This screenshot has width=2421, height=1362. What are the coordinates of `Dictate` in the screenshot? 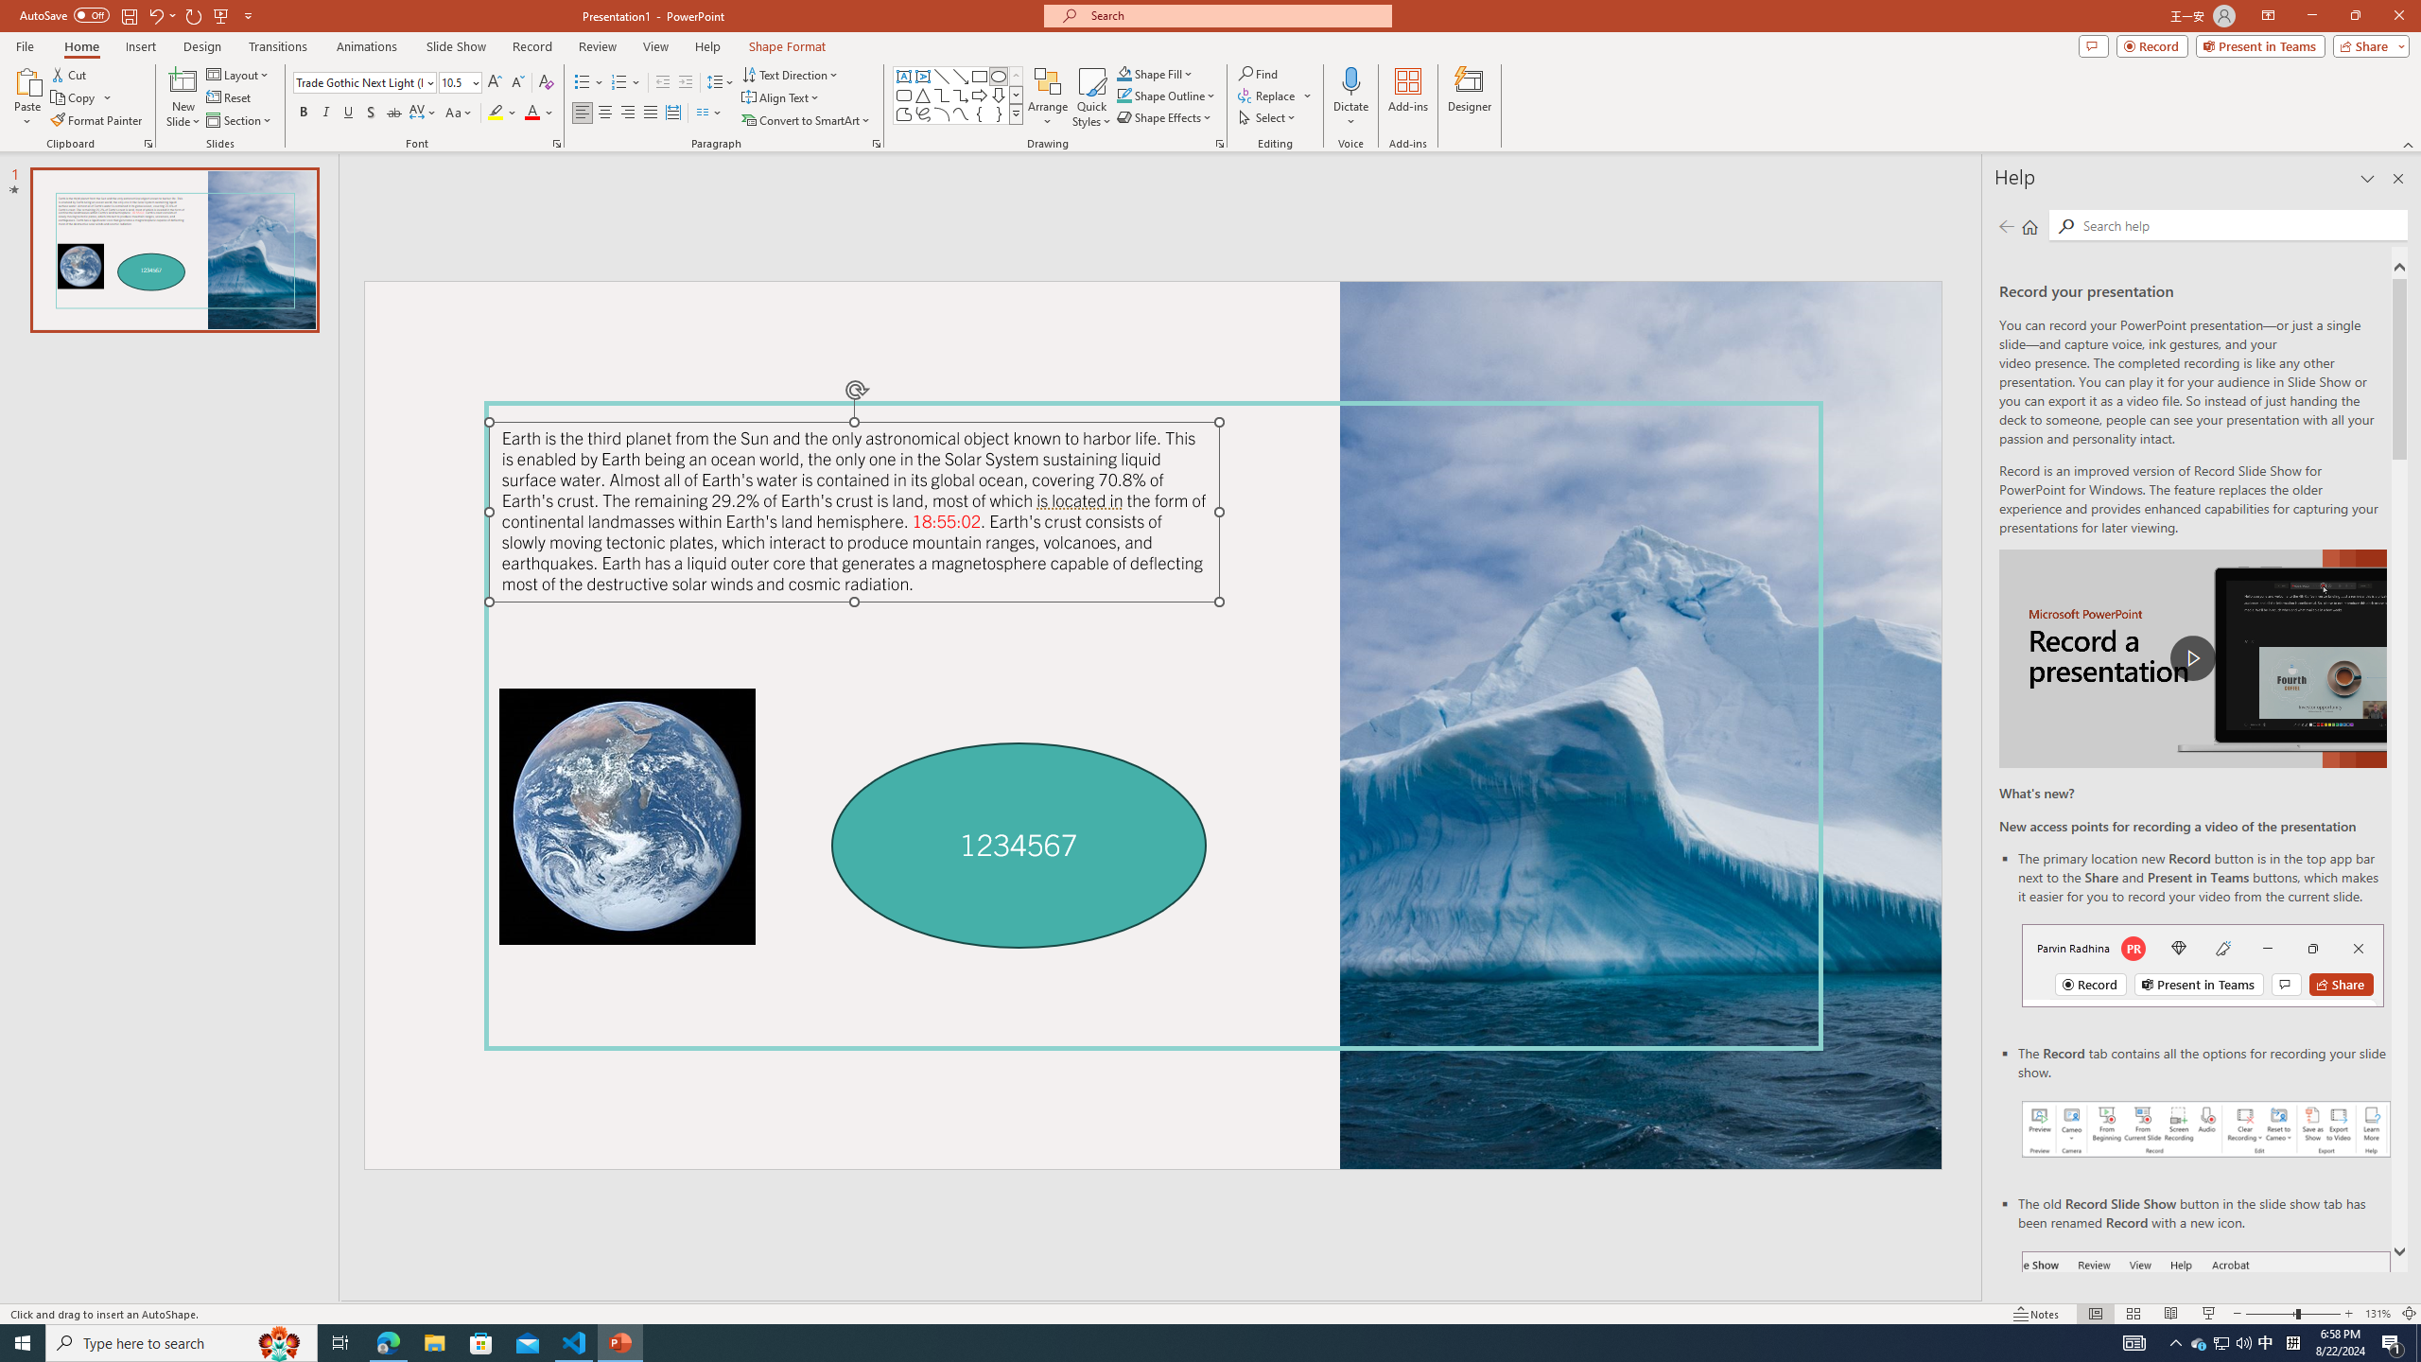 It's located at (1350, 80).